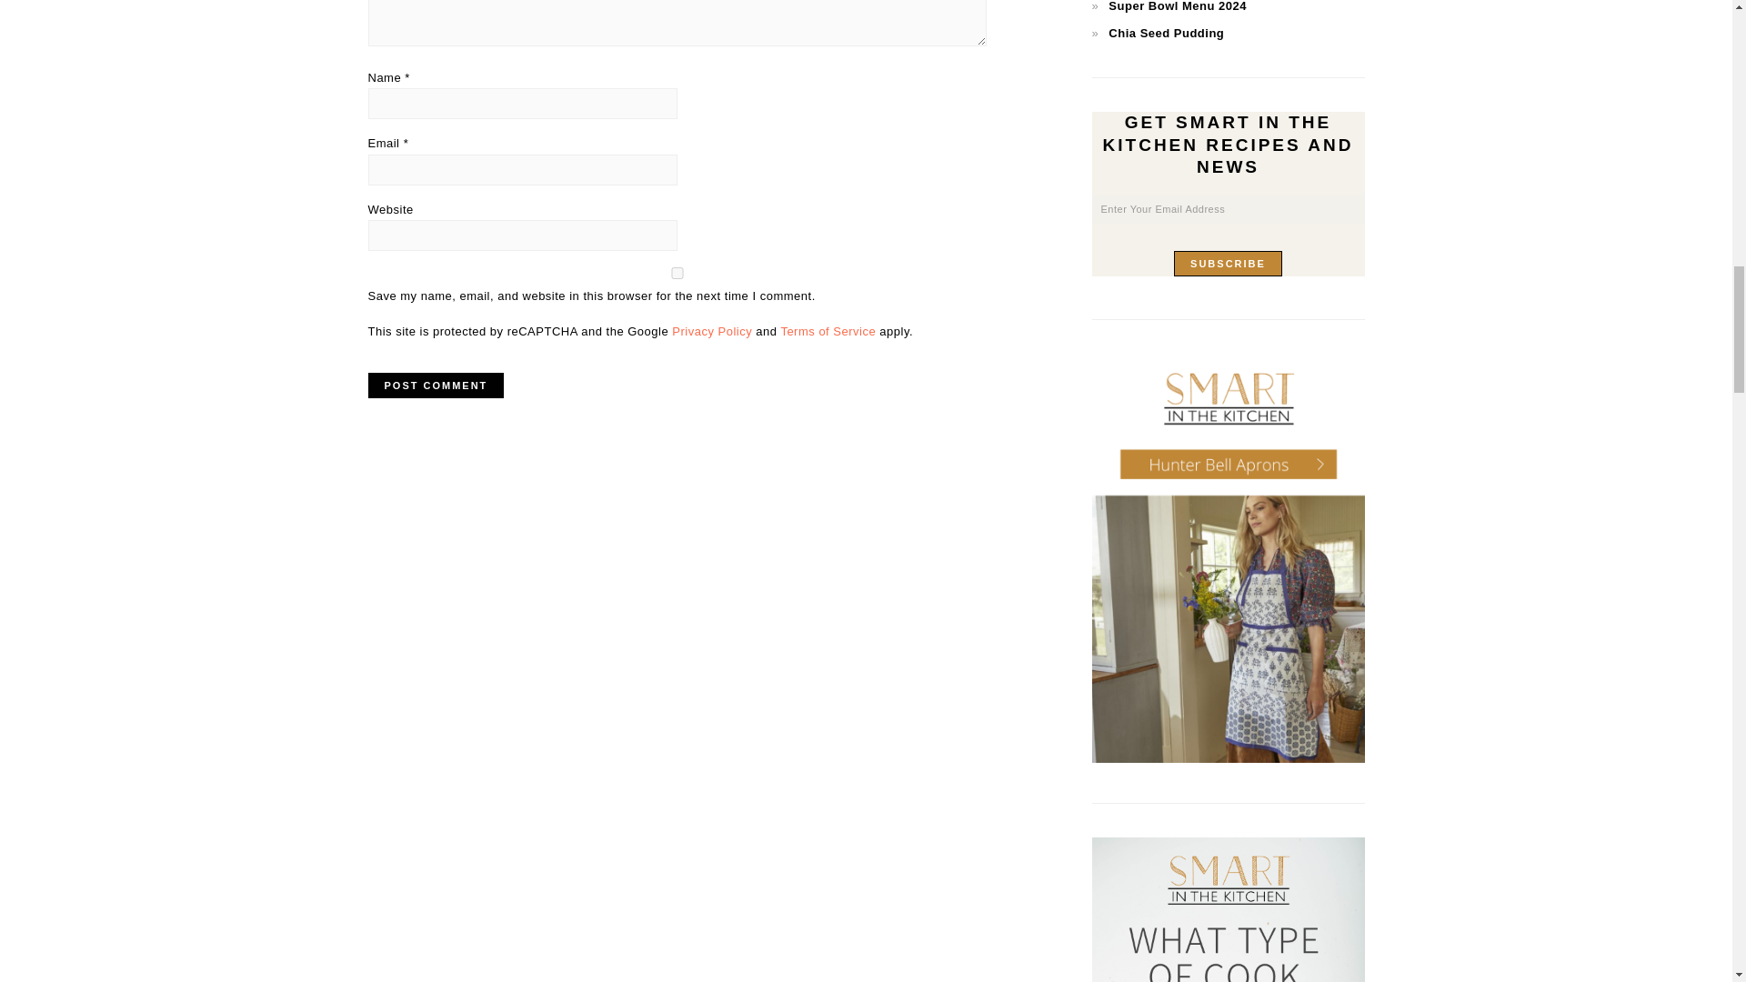 The height and width of the screenshot is (982, 1746). Describe the element at coordinates (828, 331) in the screenshot. I see `Terms of Service` at that location.